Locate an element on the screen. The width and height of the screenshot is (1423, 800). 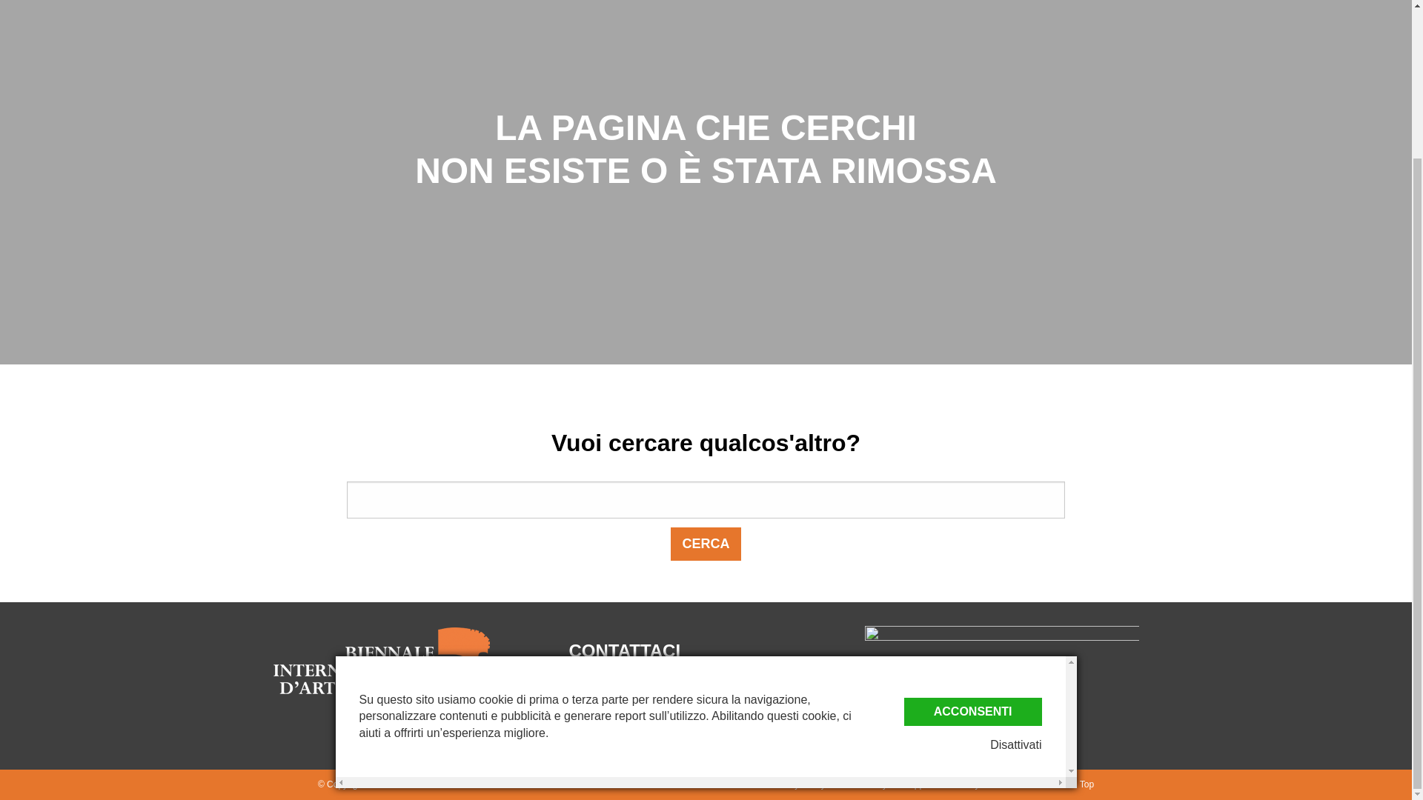
Cerca is located at coordinates (705, 544).